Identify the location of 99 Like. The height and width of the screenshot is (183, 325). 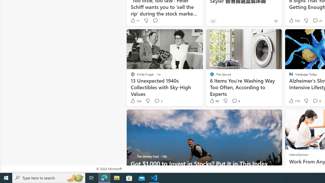
(214, 101).